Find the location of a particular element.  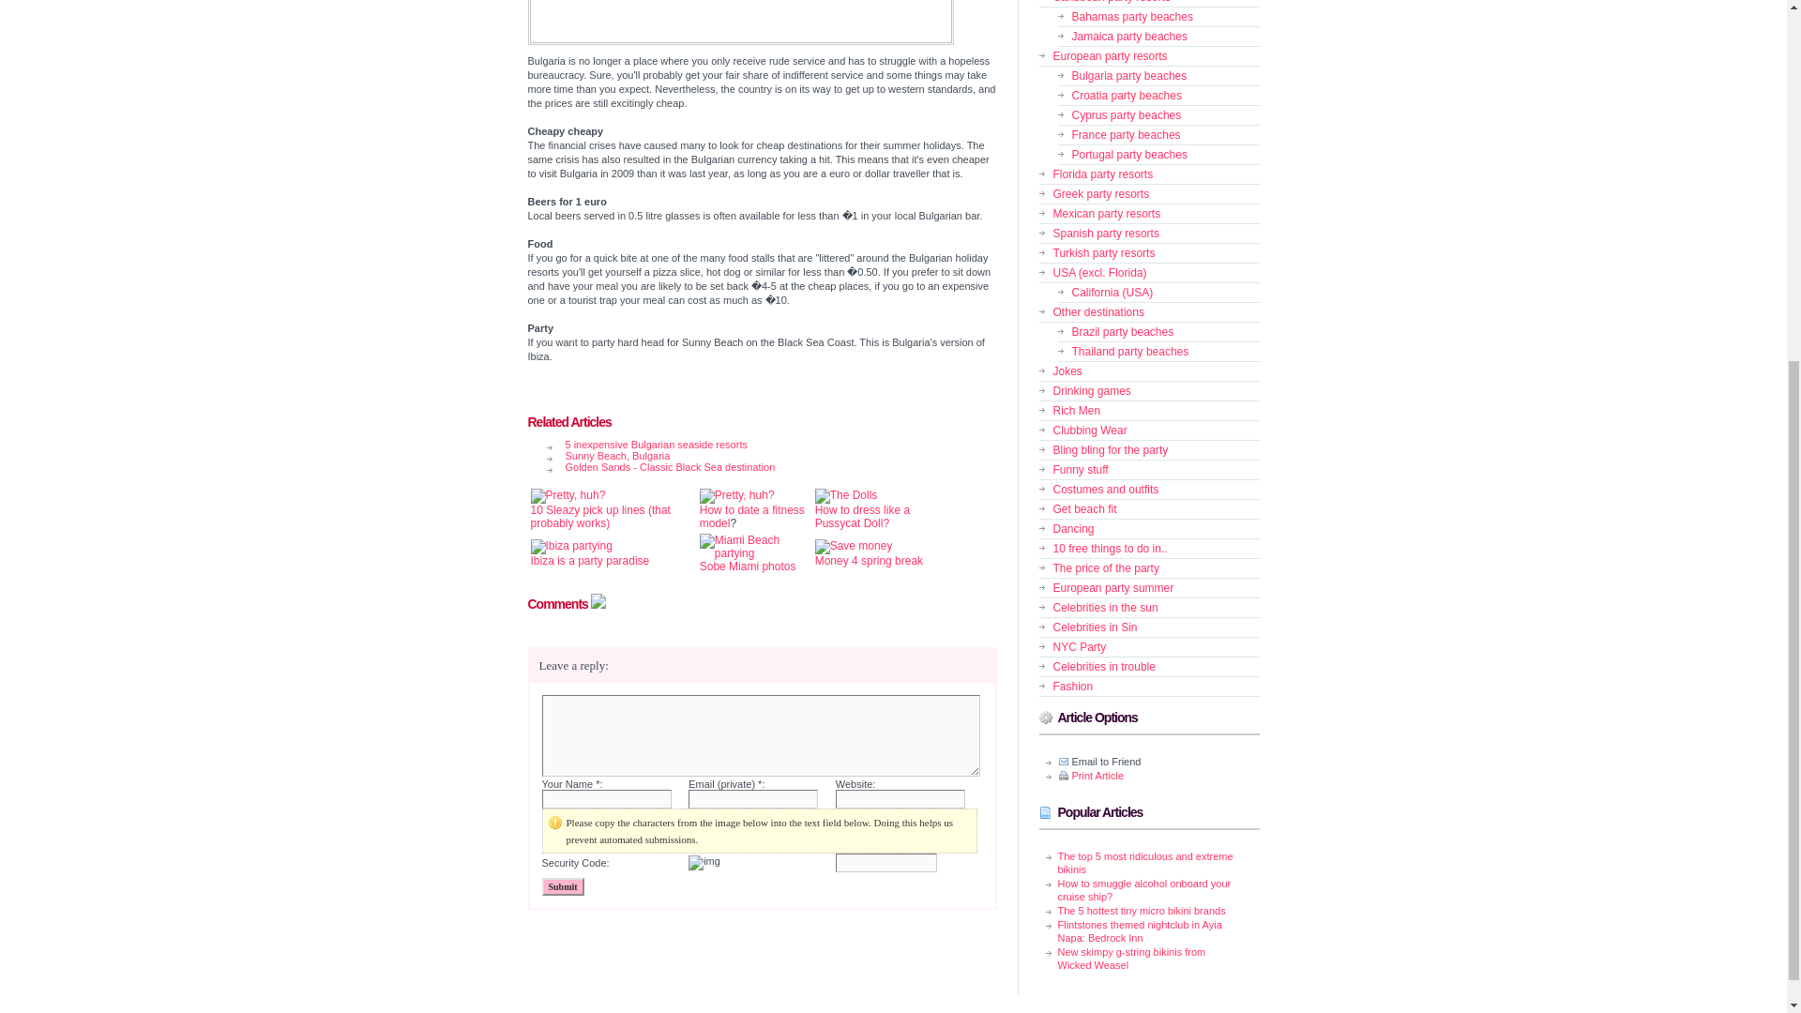

How to date a fitness model is located at coordinates (752, 516).